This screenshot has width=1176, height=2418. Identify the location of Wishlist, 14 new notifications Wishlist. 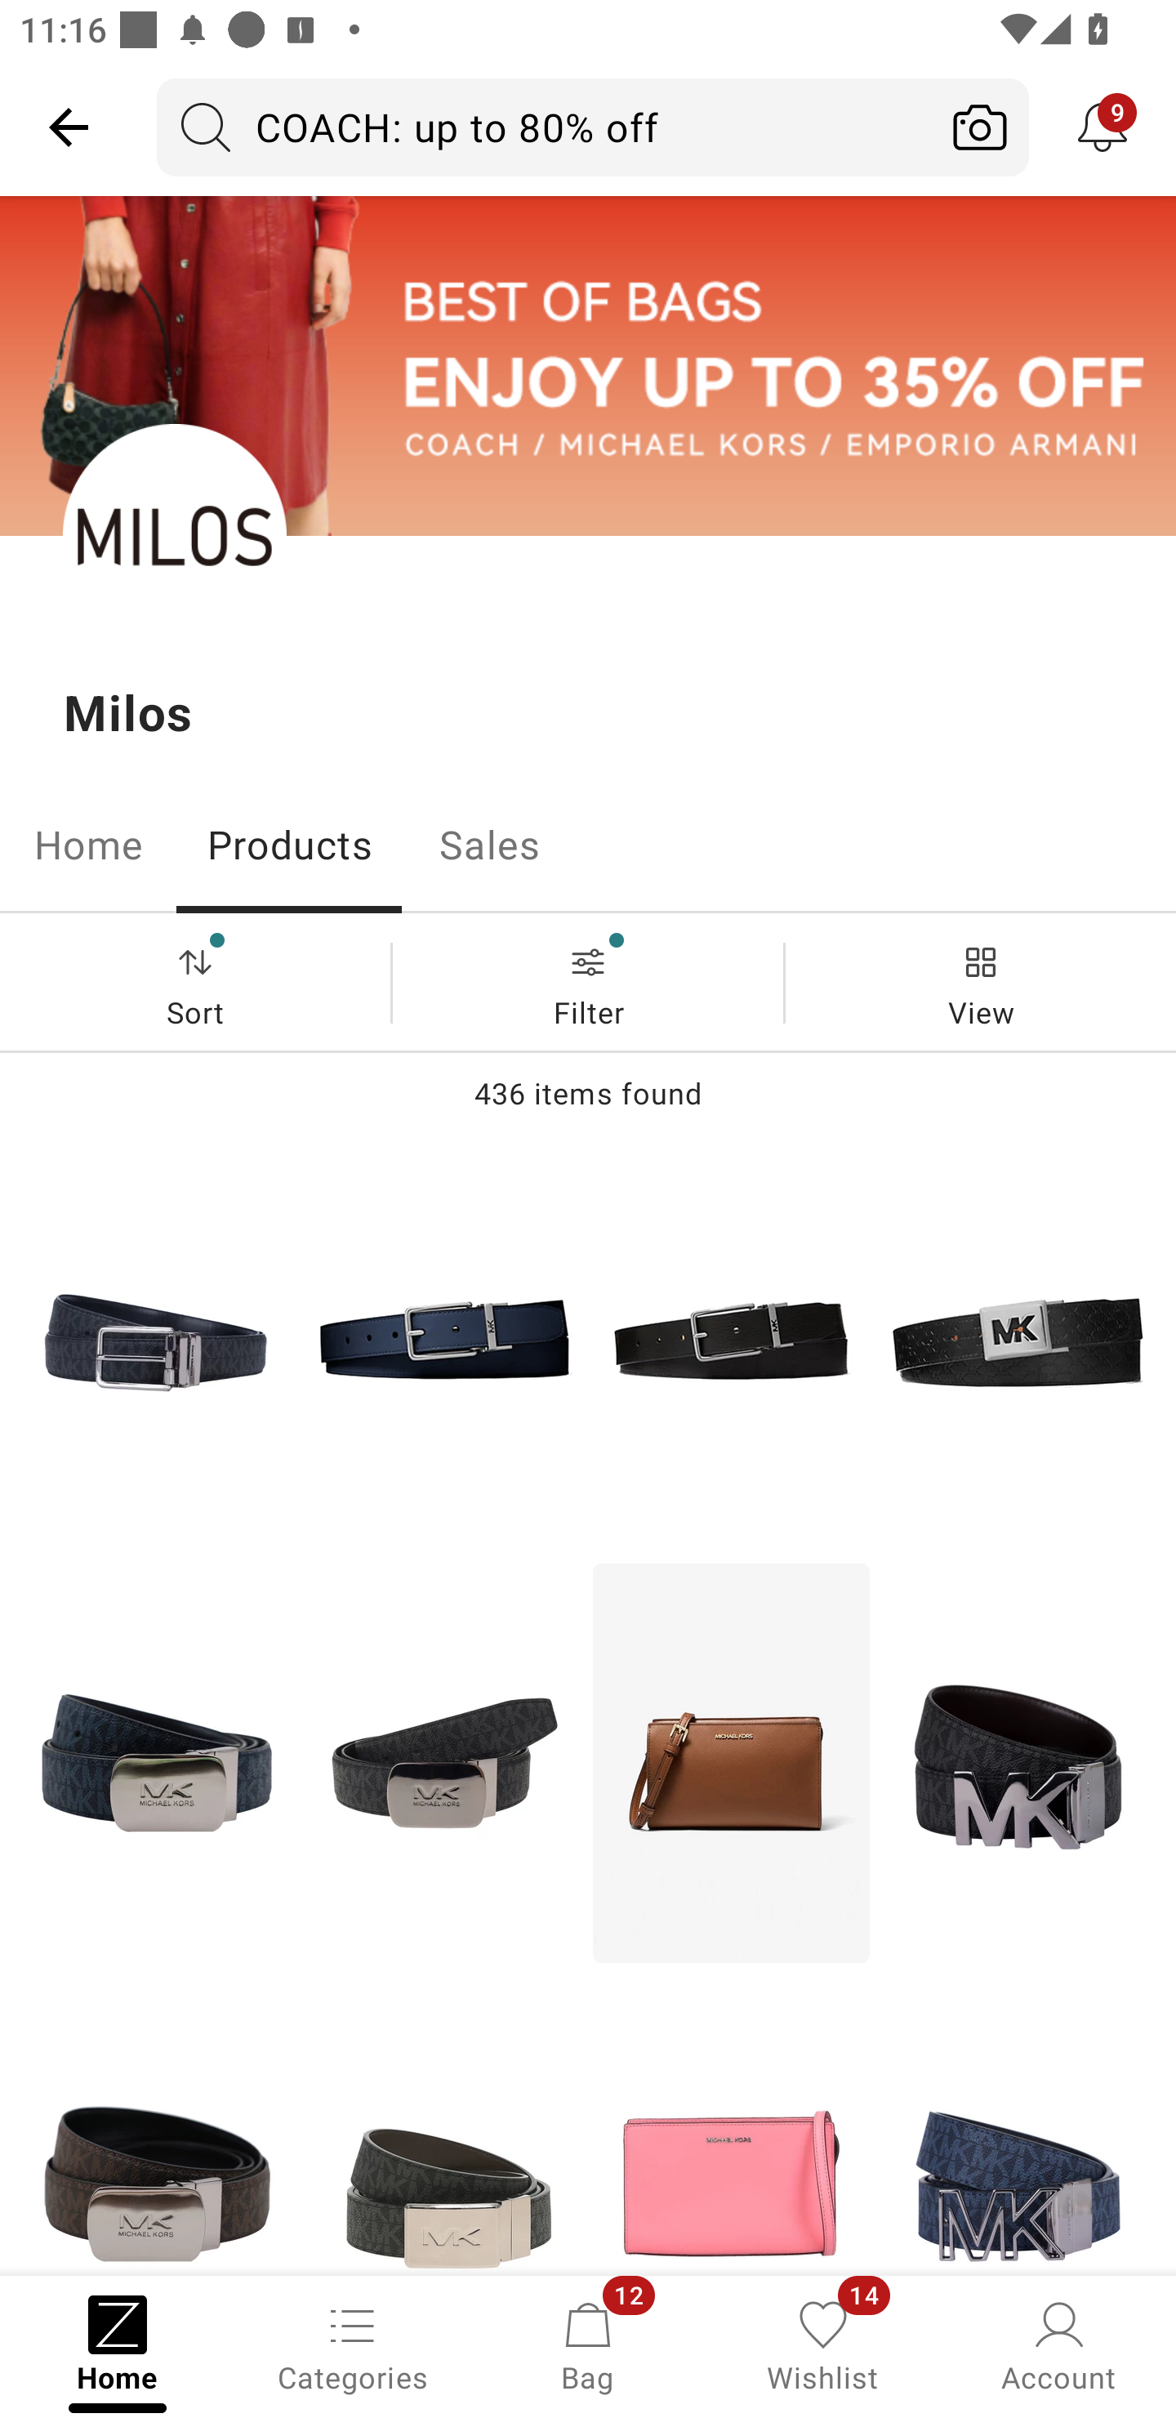
(823, 2344).